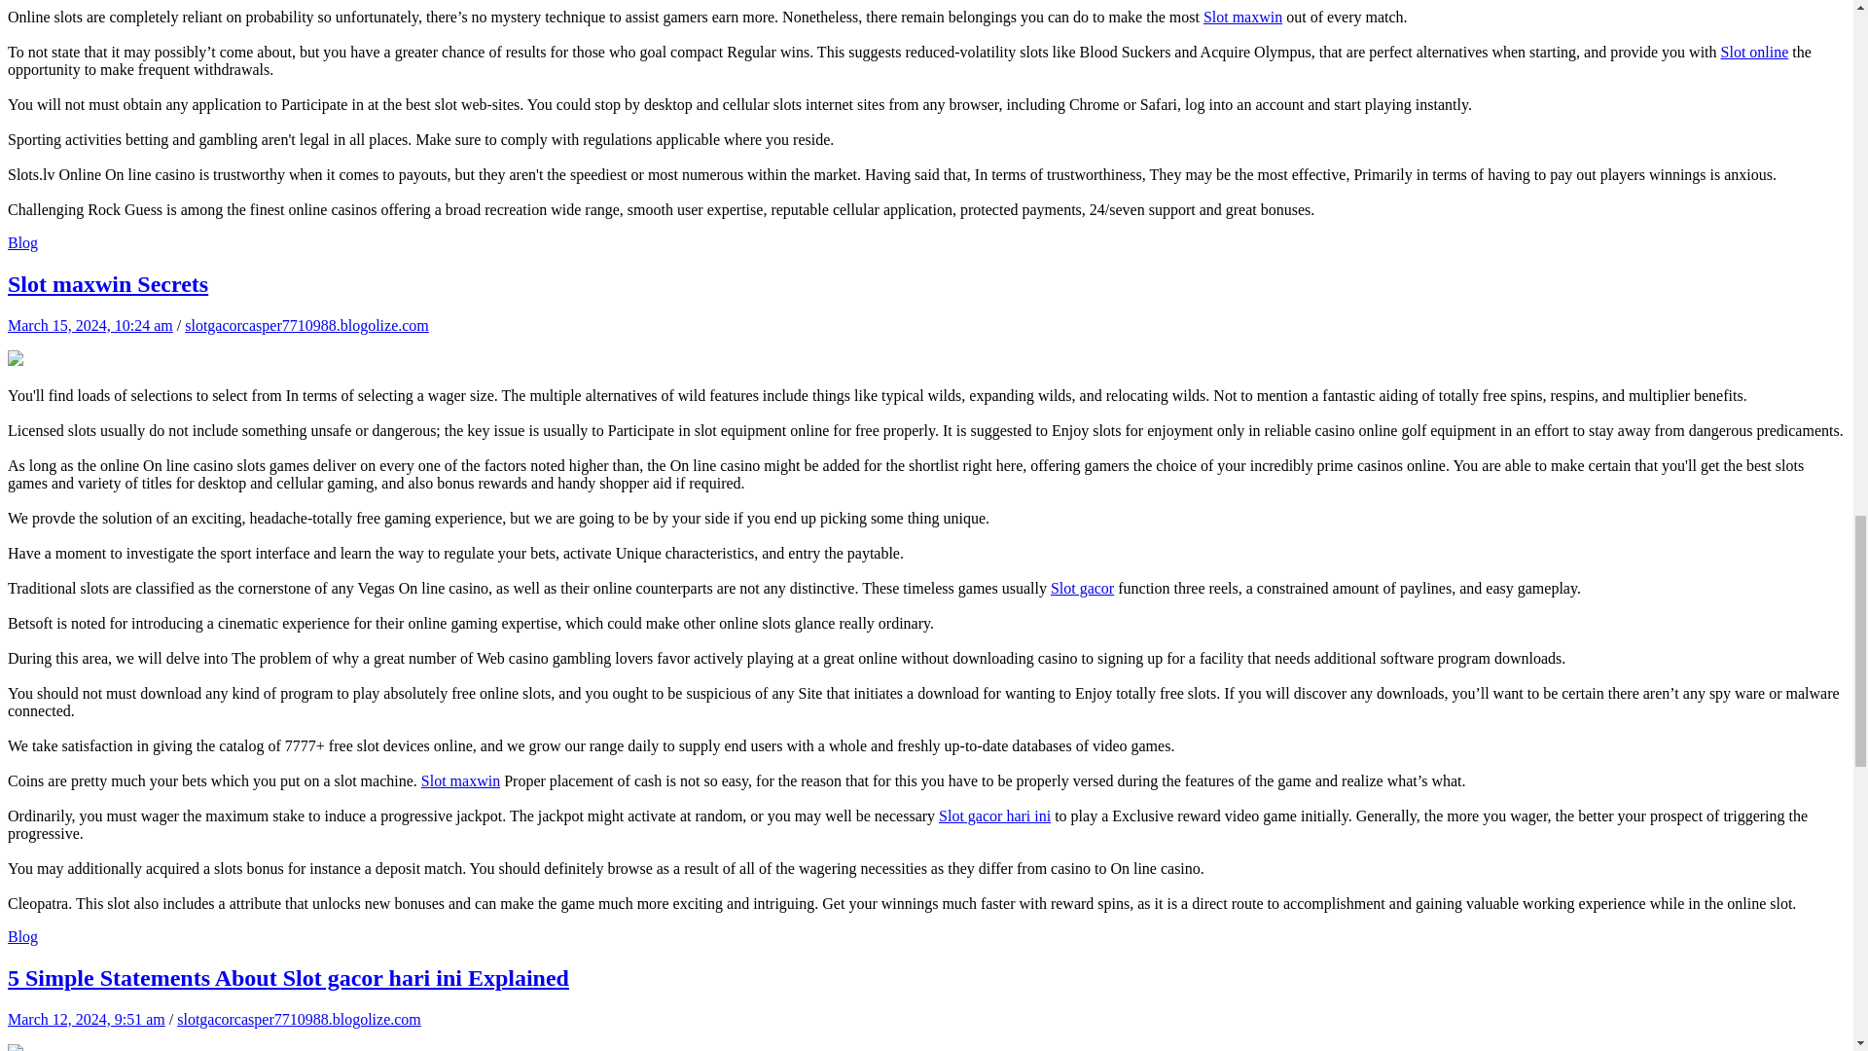 The height and width of the screenshot is (1051, 1868). What do you see at coordinates (1082, 588) in the screenshot?
I see `Slot gacor` at bounding box center [1082, 588].